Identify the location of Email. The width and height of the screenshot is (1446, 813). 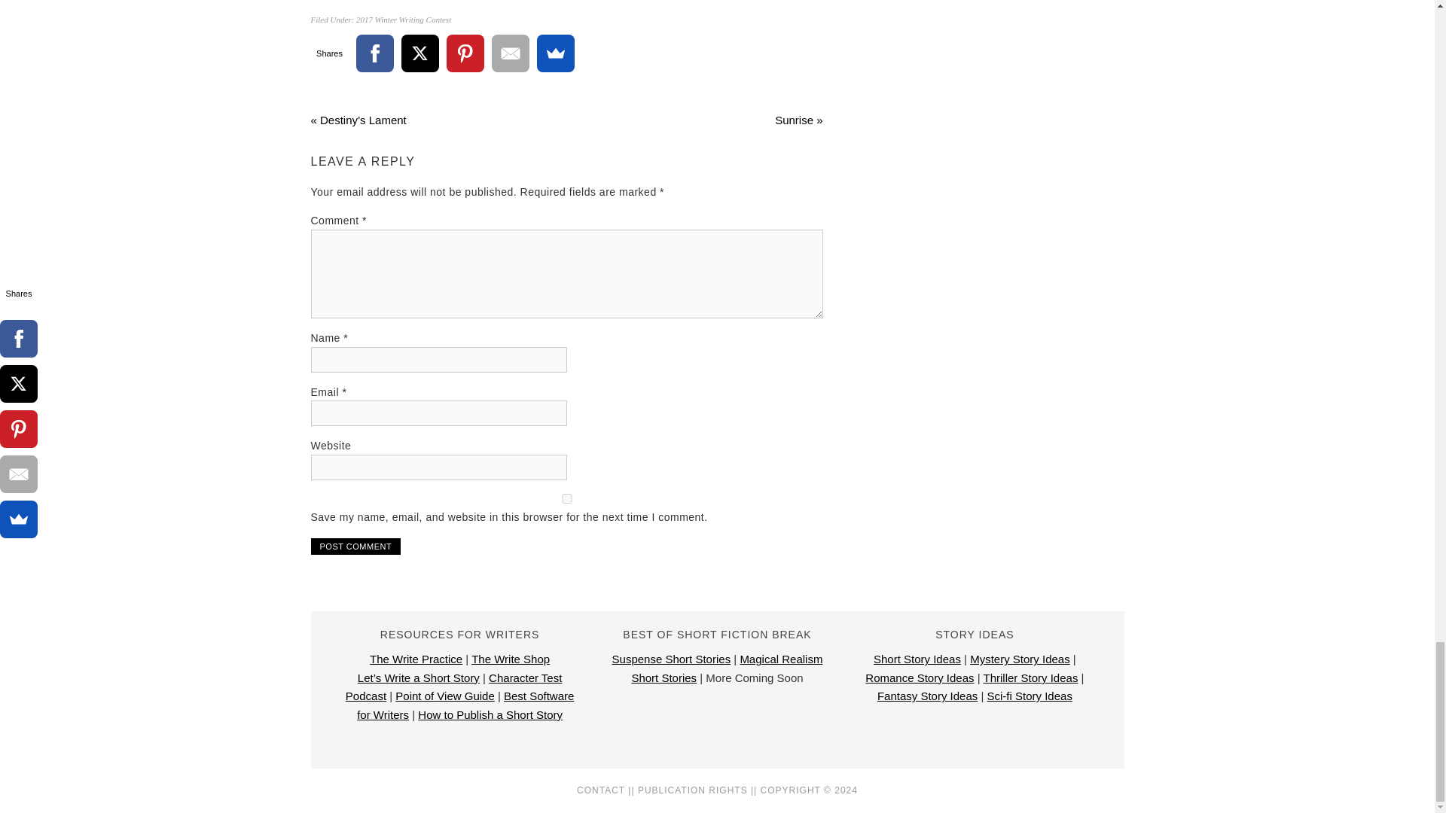
(510, 53).